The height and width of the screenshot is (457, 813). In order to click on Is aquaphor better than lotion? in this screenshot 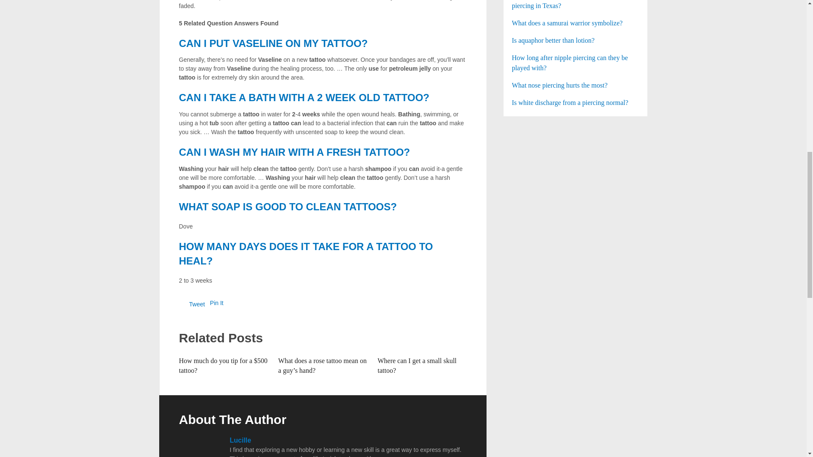, I will do `click(575, 41)`.